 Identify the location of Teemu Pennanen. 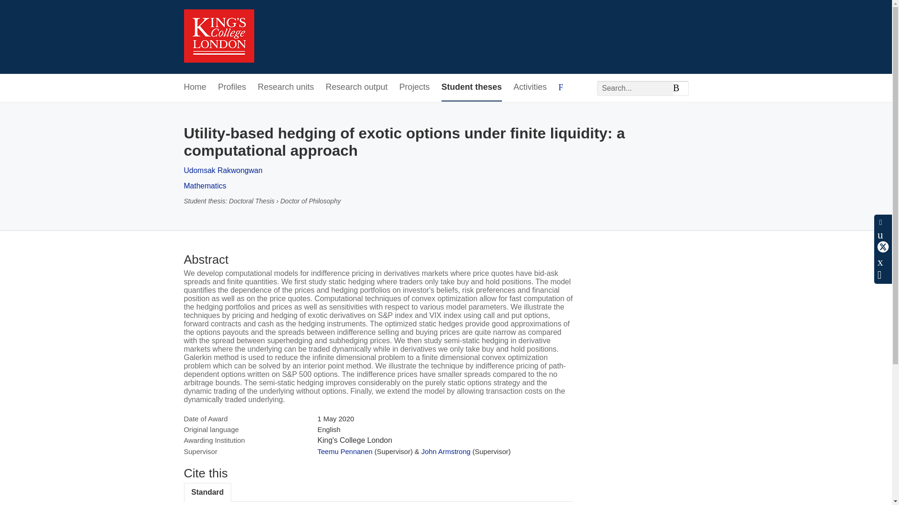
(345, 451).